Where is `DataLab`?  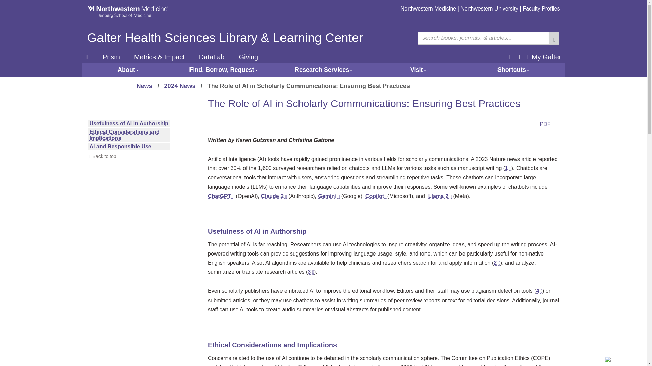 DataLab is located at coordinates (212, 57).